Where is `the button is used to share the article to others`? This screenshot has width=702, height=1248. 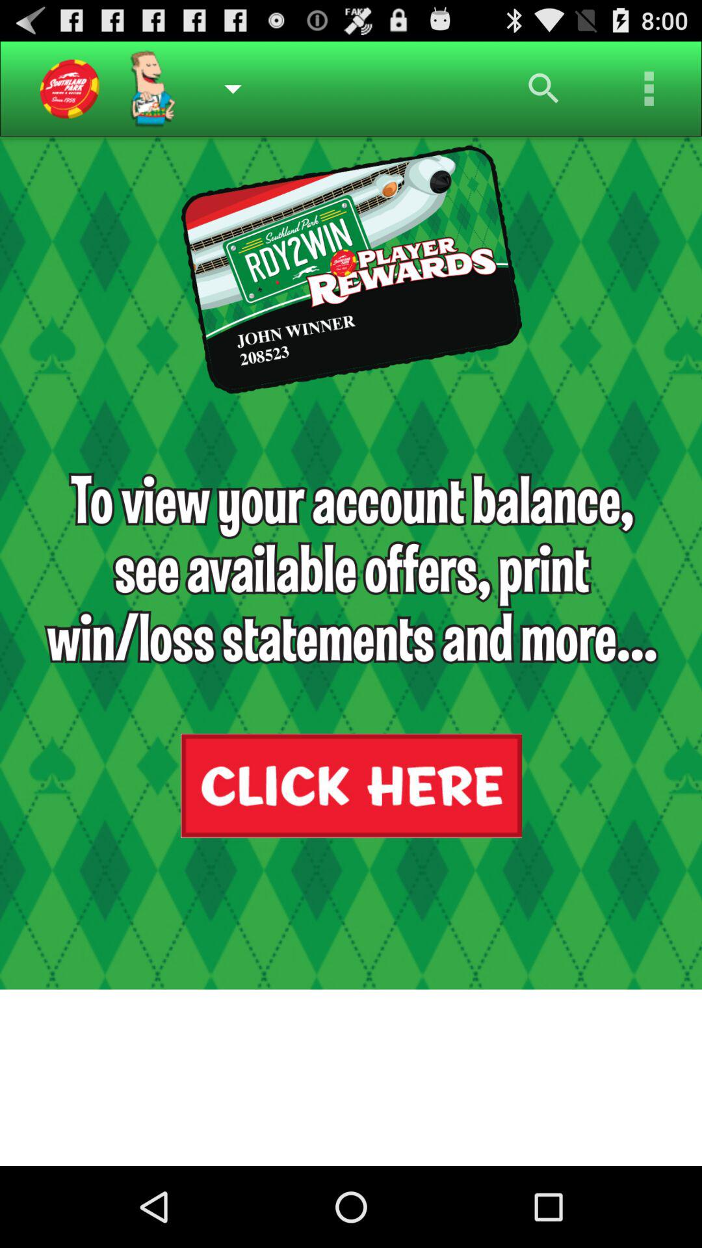
the button is used to share the article to others is located at coordinates (649, 88).